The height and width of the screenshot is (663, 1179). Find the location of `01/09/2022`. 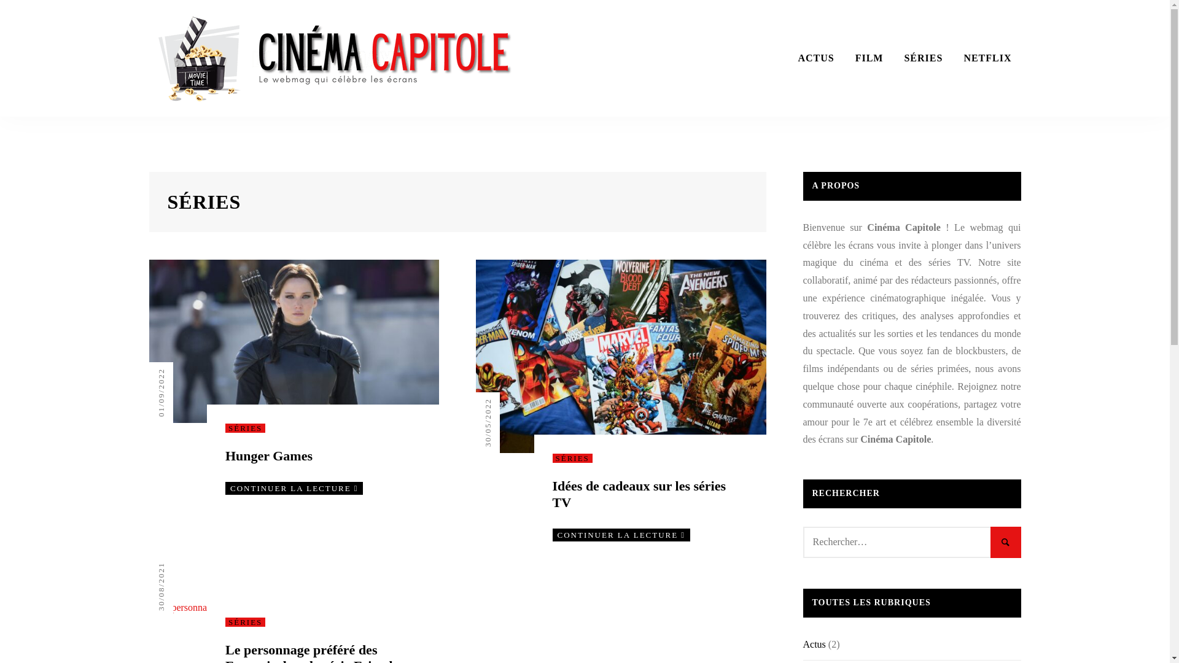

01/09/2022 is located at coordinates (181, 372).